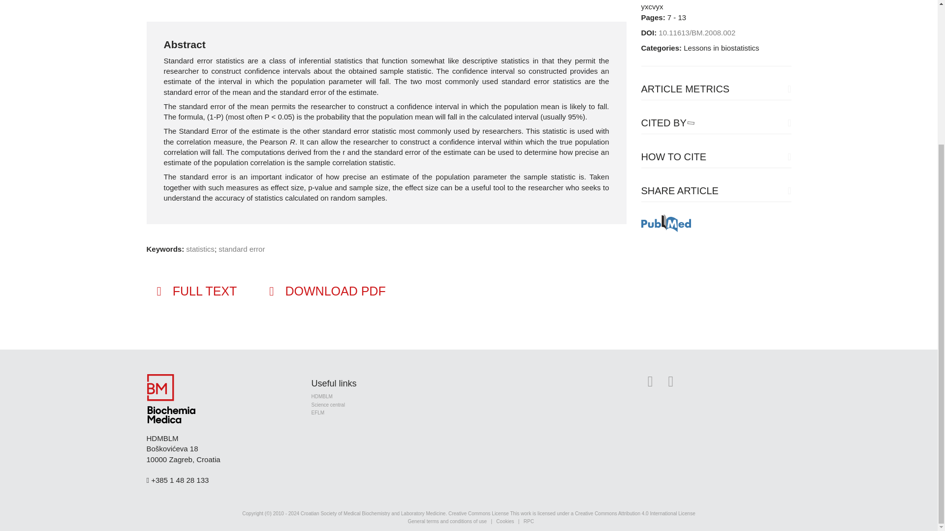 The height and width of the screenshot is (531, 945). What do you see at coordinates (200, 249) in the screenshot?
I see `statistics` at bounding box center [200, 249].